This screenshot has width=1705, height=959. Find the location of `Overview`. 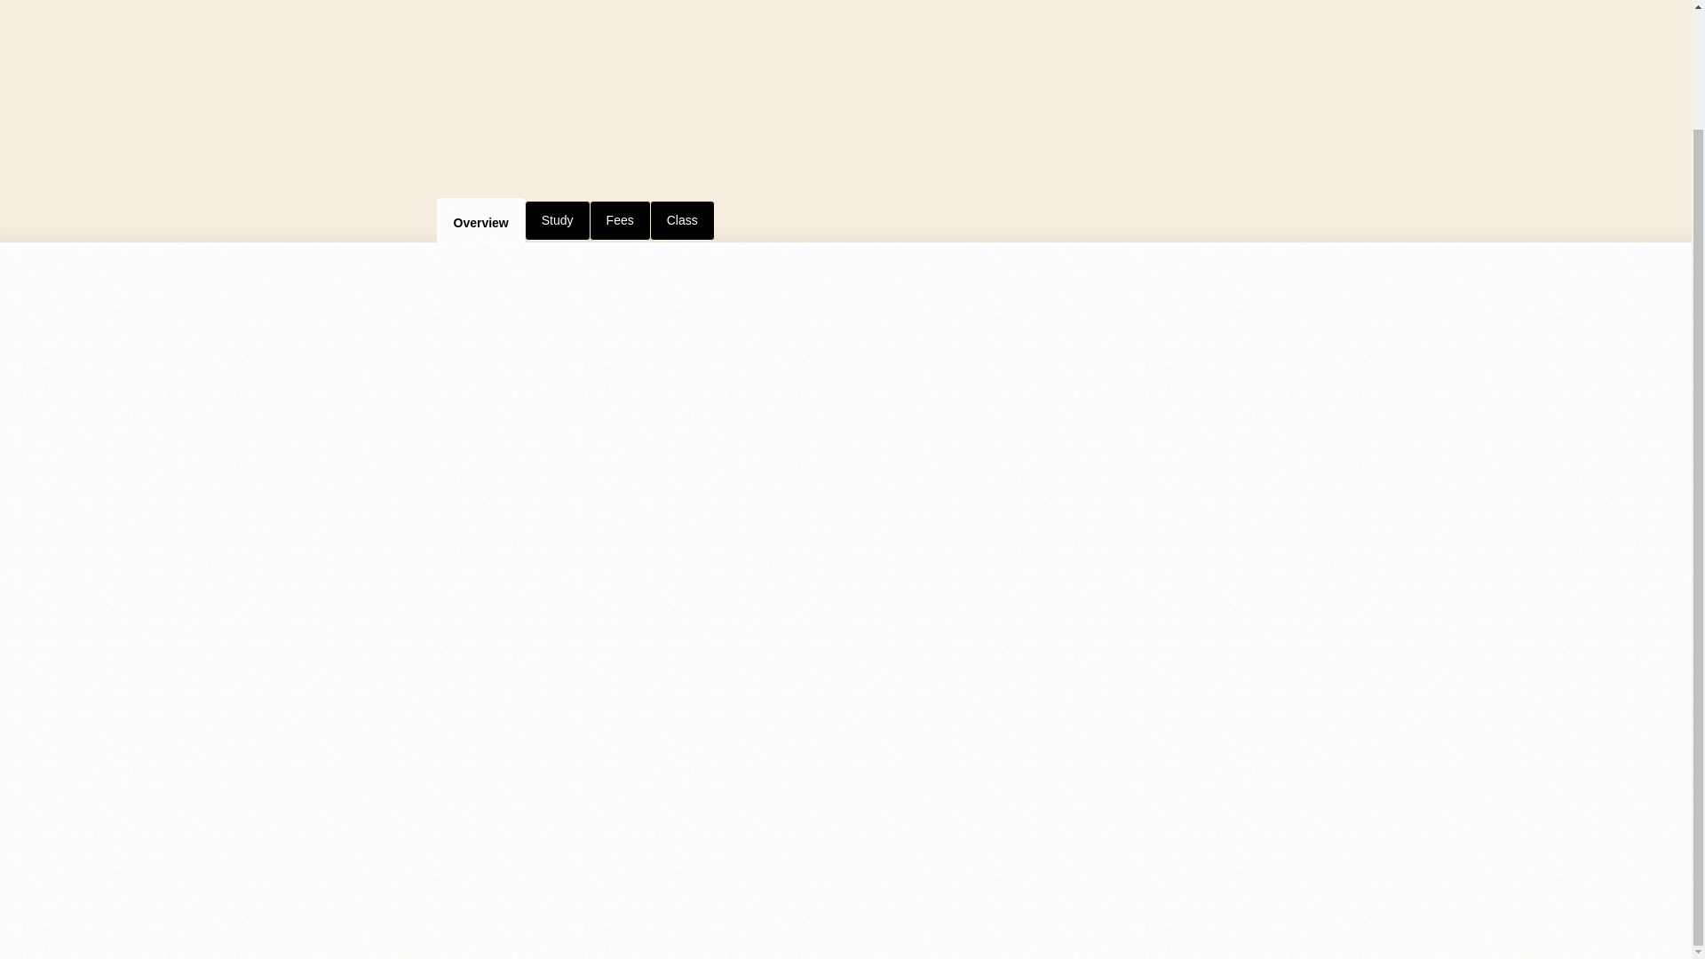

Overview is located at coordinates (480, 220).